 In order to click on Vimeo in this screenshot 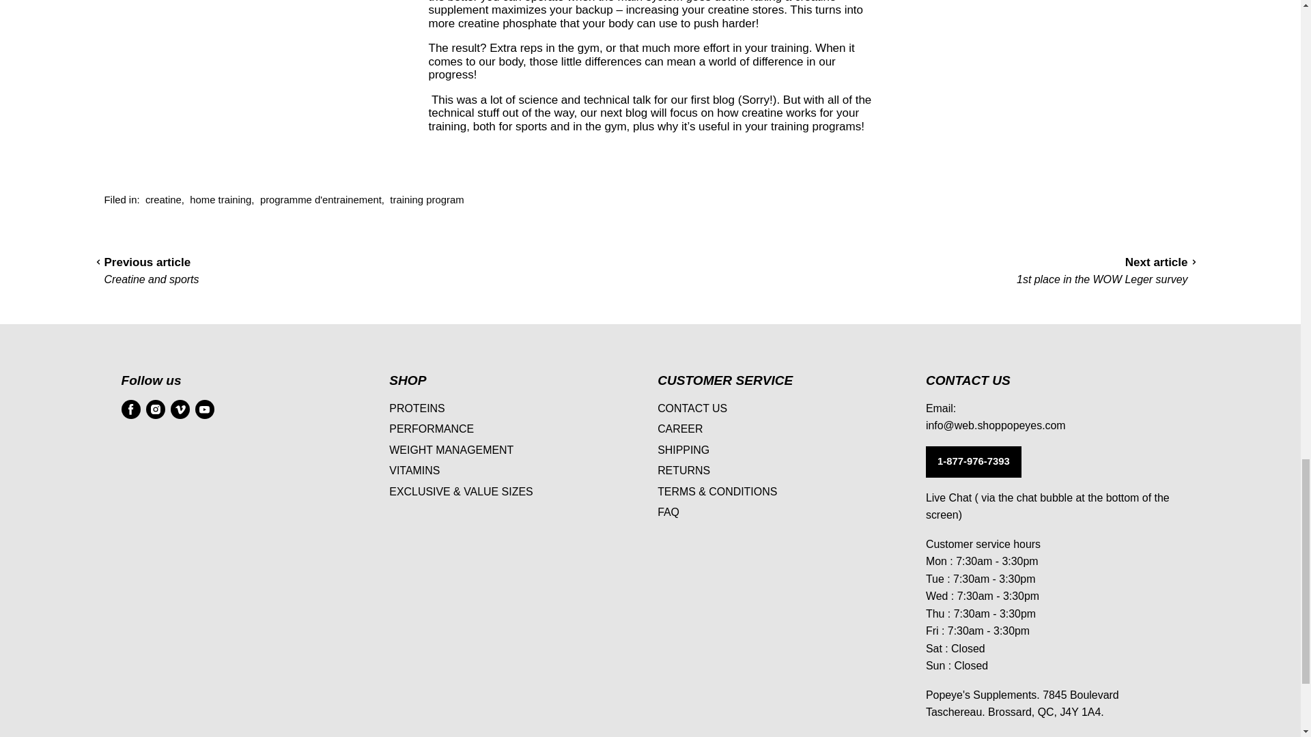, I will do `click(180, 409)`.